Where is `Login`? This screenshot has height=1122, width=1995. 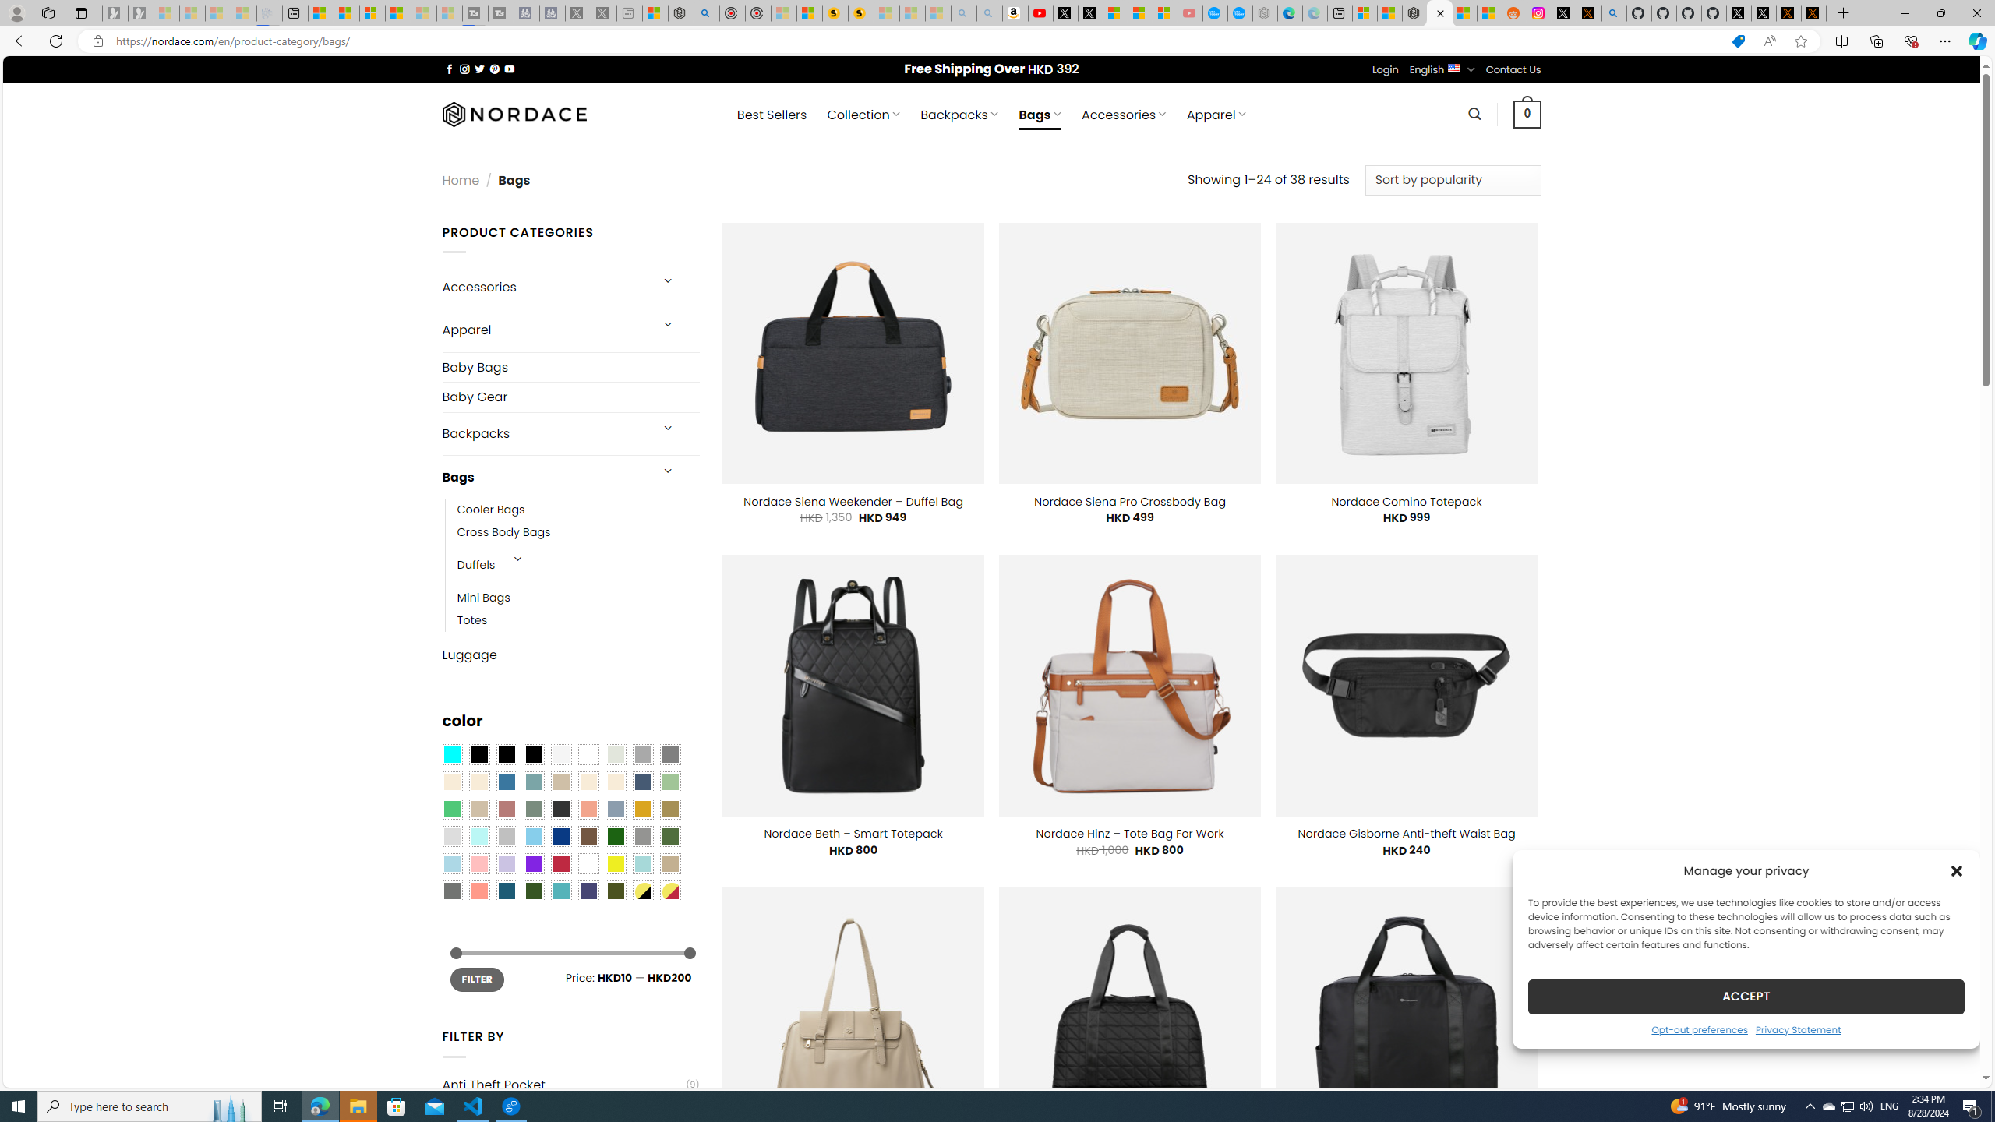
Login is located at coordinates (1386, 70).